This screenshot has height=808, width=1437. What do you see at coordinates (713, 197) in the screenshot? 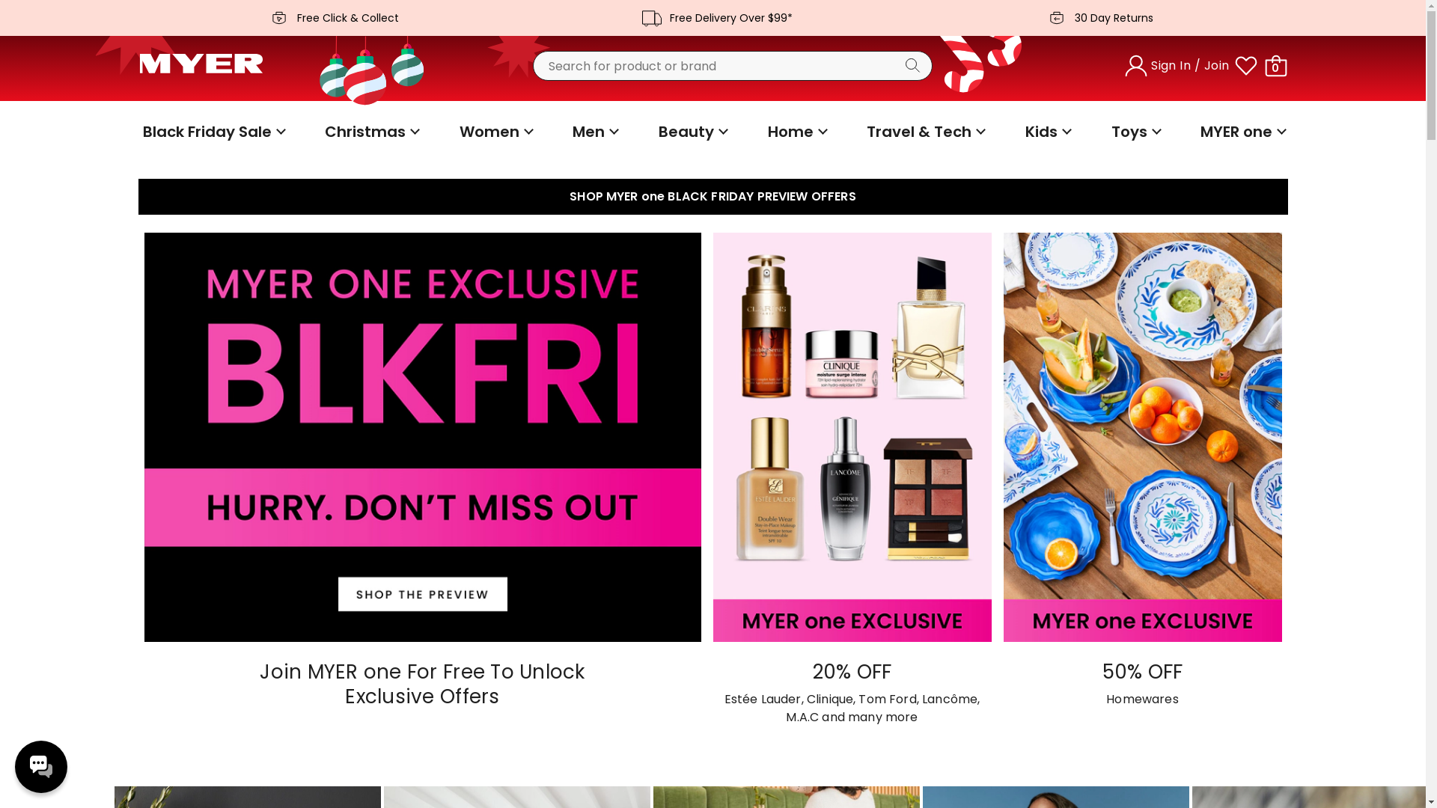
I see `SHOP MYER one BLACK FRIDAY PREVIEW OFFERS` at bounding box center [713, 197].